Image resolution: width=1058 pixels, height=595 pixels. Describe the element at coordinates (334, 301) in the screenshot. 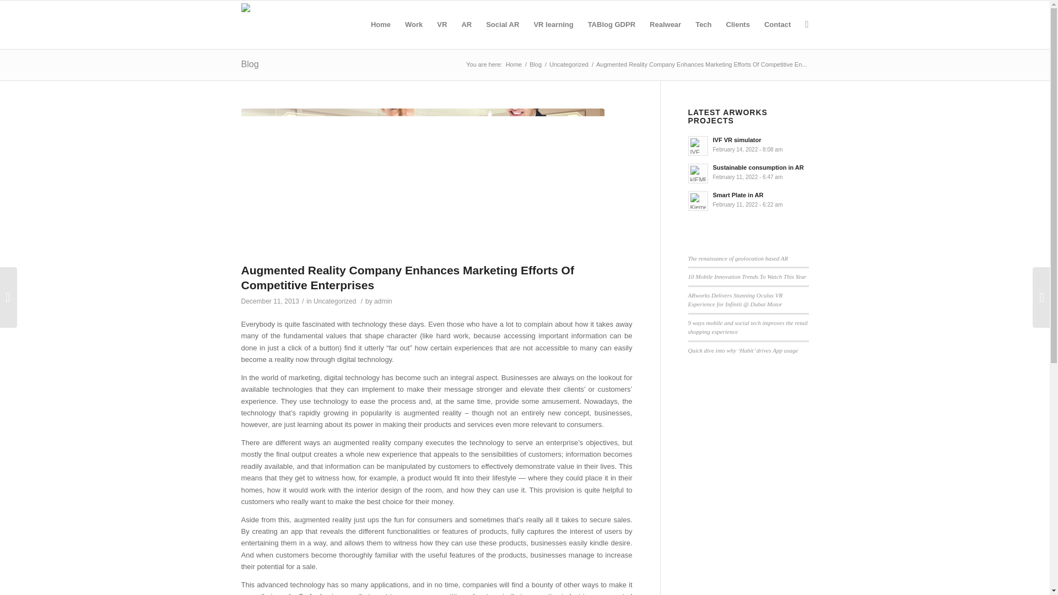

I see `Uncategorized` at that location.